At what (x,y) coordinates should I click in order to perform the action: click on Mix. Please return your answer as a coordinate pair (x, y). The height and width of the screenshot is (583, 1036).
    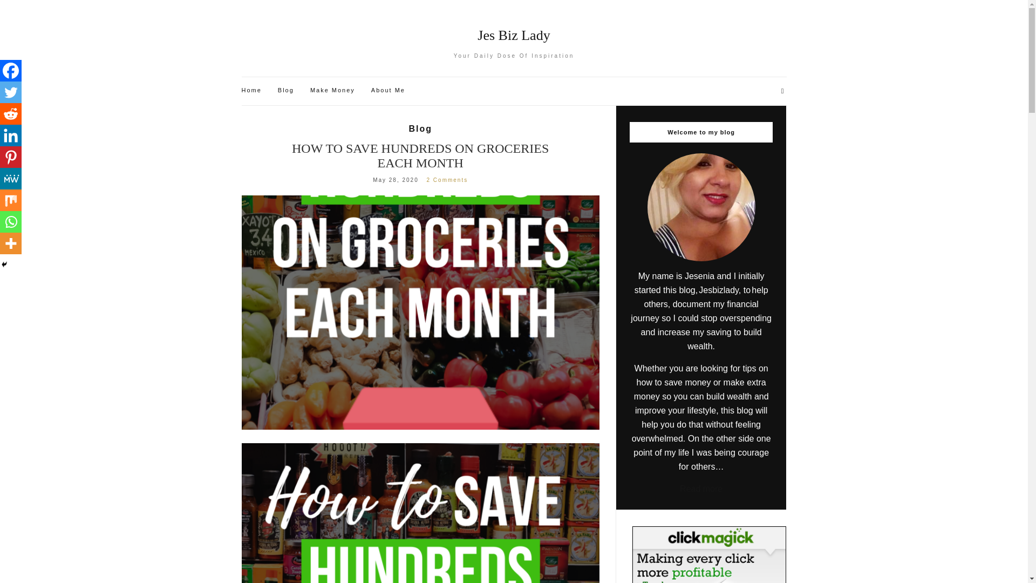
    Looking at the image, I should click on (11, 200).